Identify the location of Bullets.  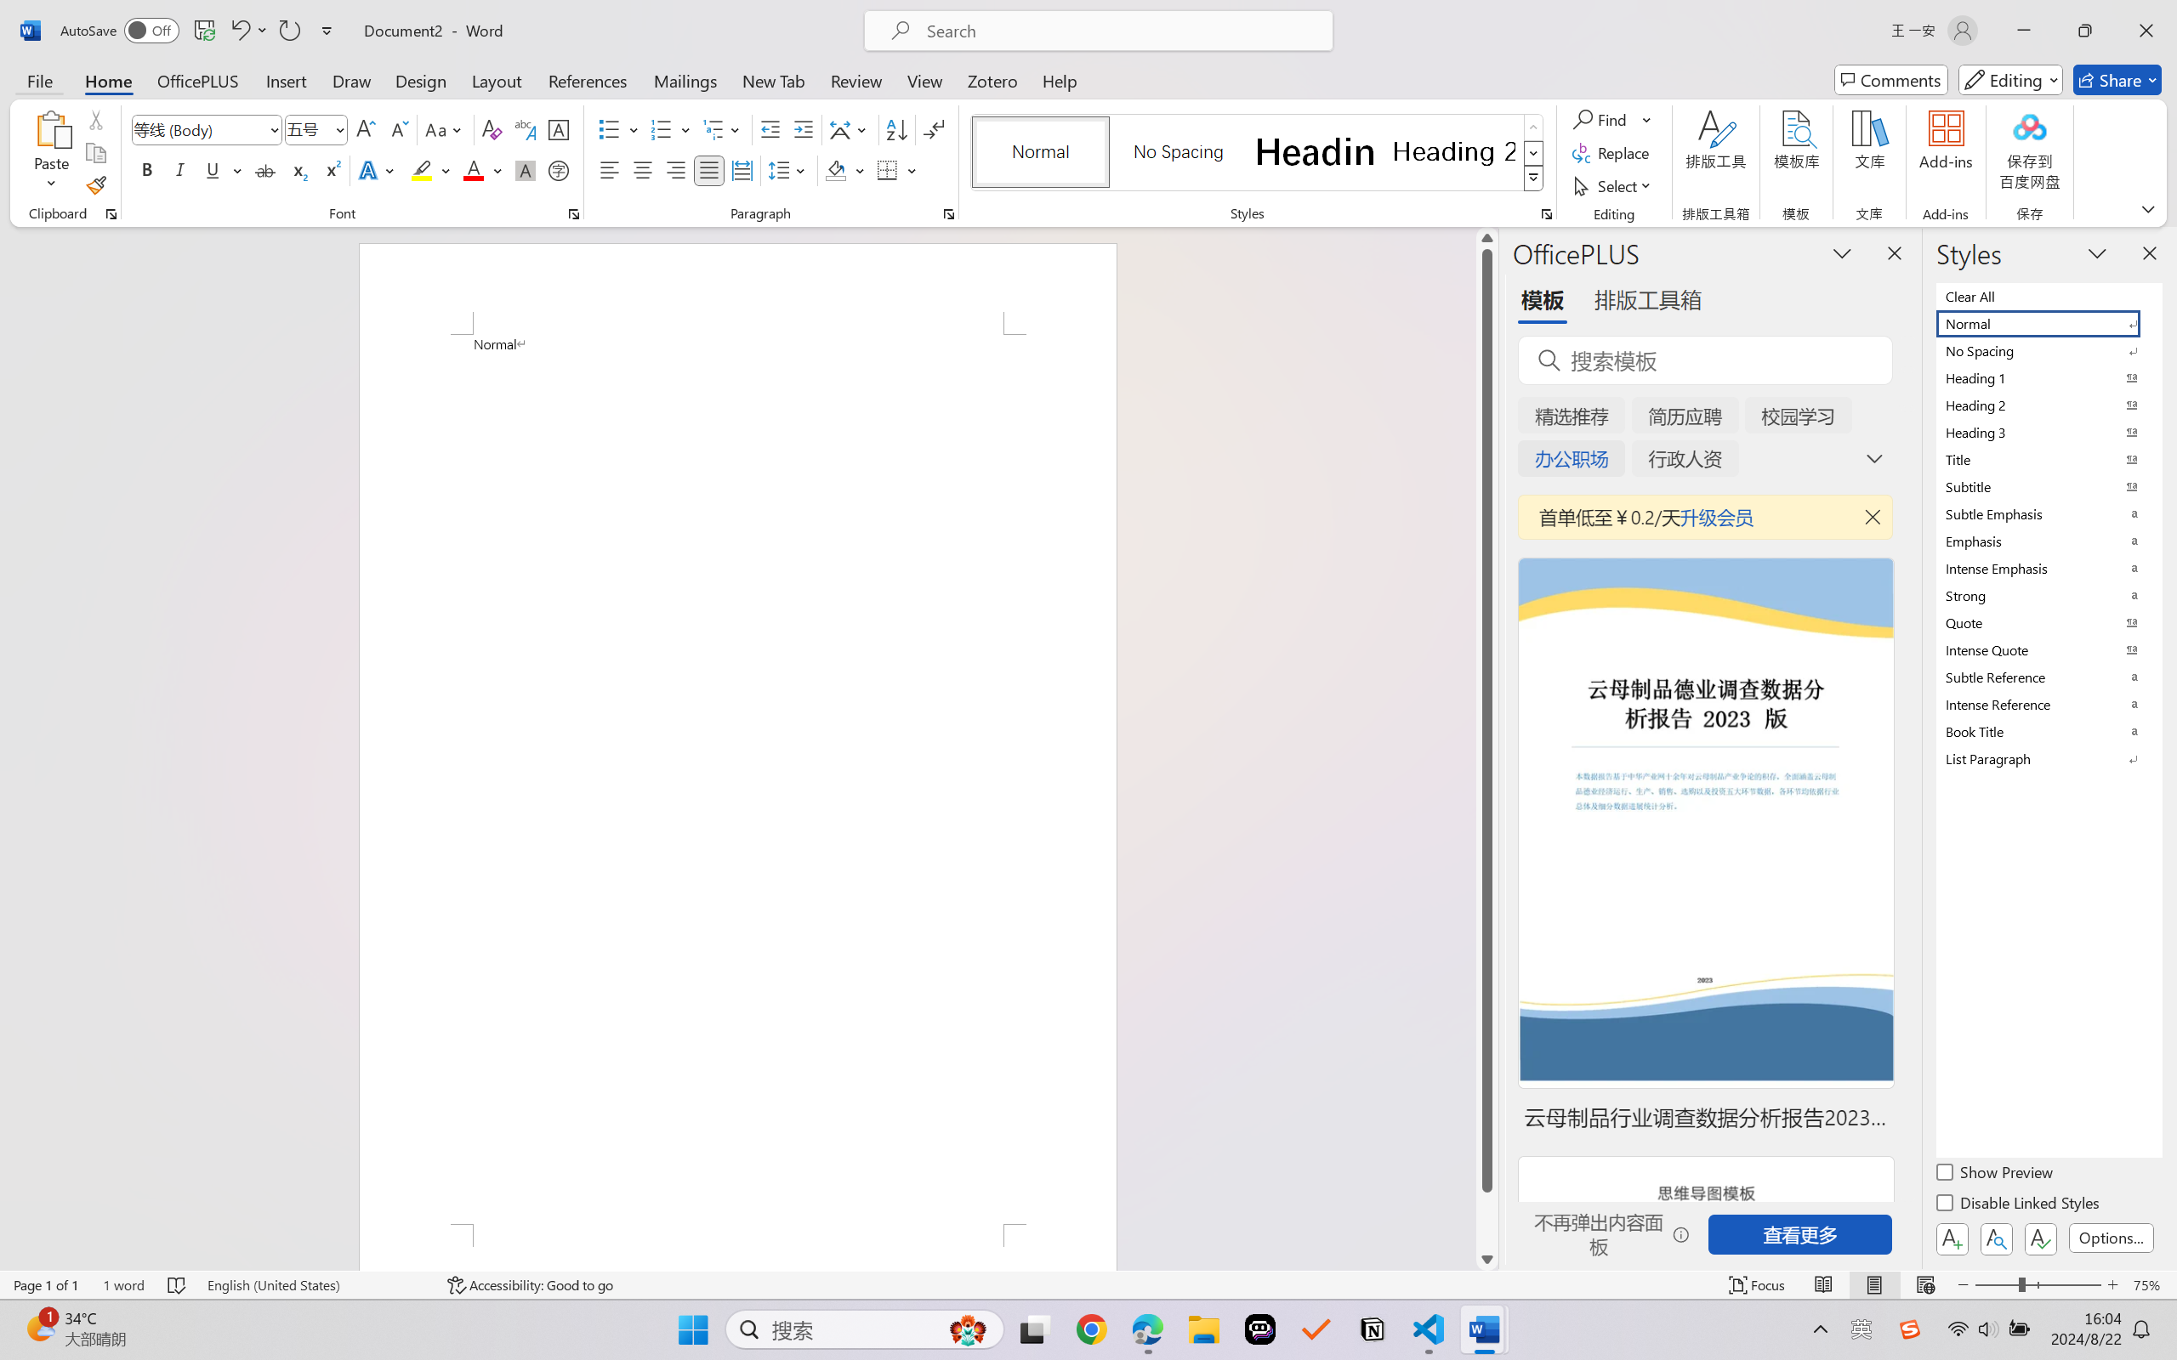
(619, 129).